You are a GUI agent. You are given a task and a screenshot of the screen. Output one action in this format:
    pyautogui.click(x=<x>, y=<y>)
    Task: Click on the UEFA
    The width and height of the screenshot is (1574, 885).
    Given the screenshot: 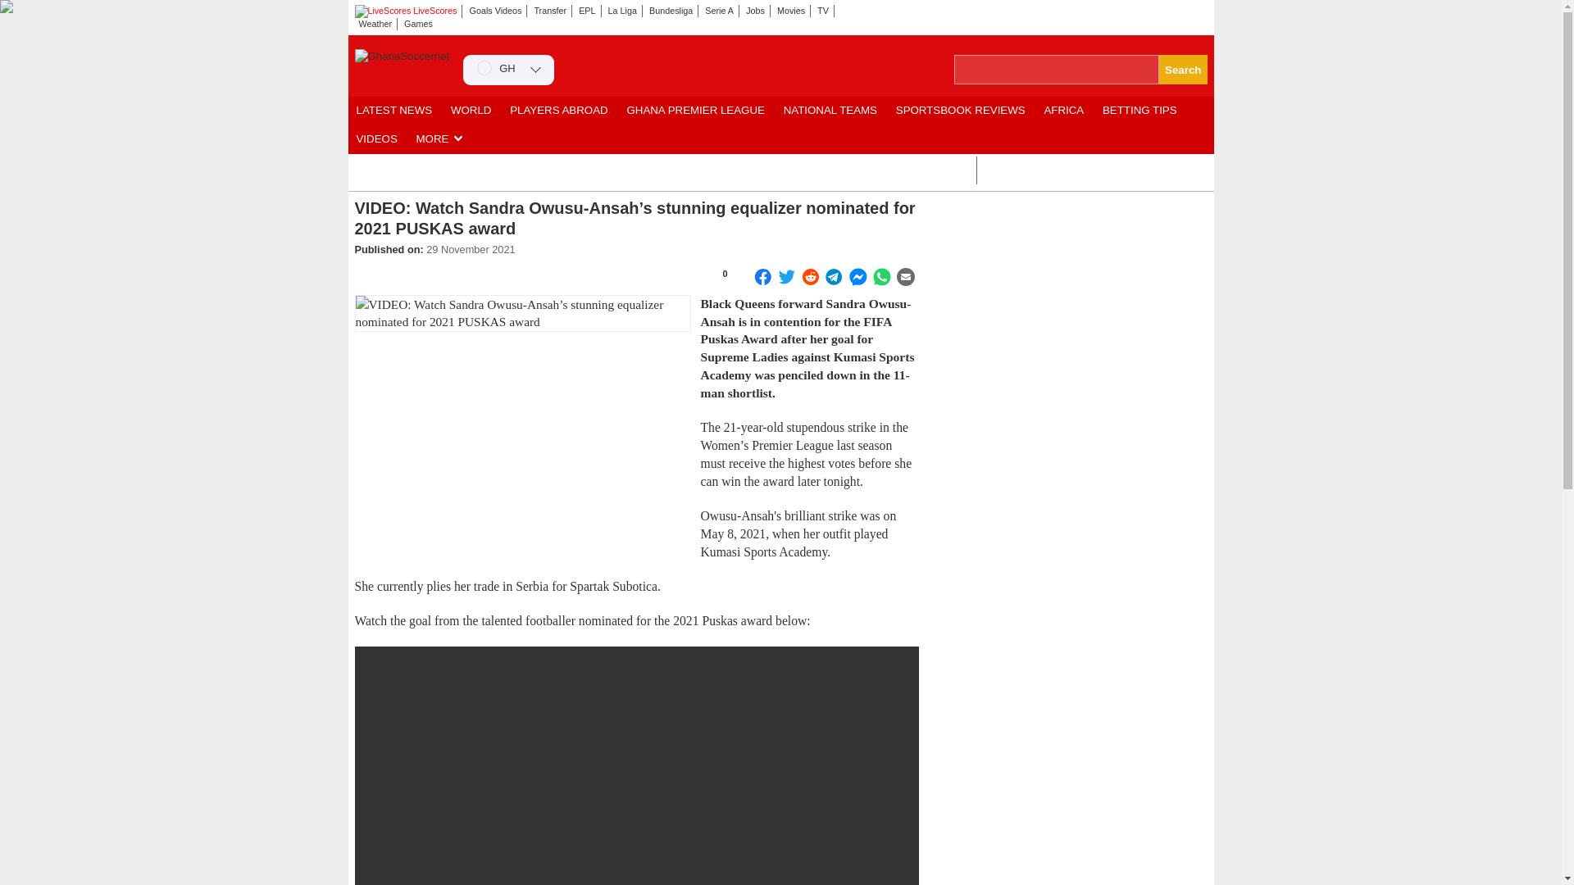 What is the action you would take?
    pyautogui.click(x=999, y=170)
    